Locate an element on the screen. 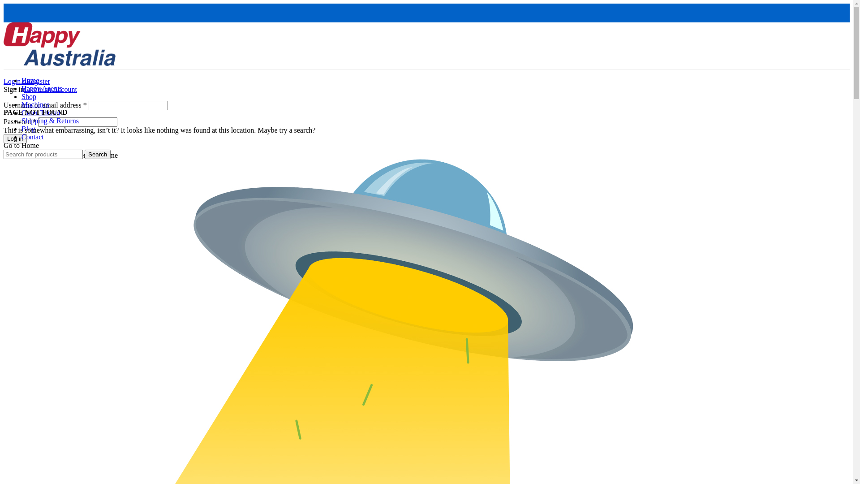 The image size is (860, 484). Shipping & Returns is located at coordinates (50, 121).